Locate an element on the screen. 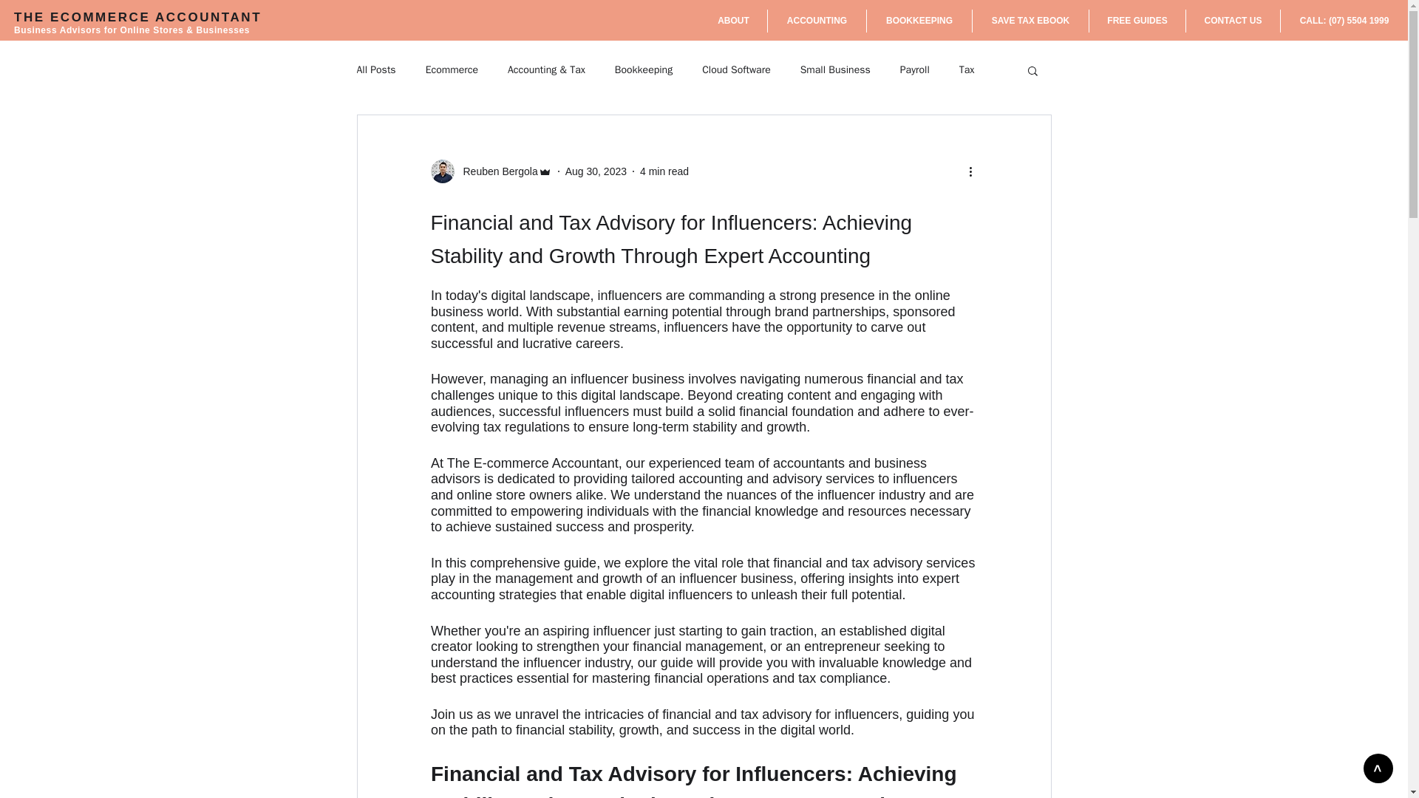 The width and height of the screenshot is (1419, 798). Reuben Bergola is located at coordinates (491, 171).